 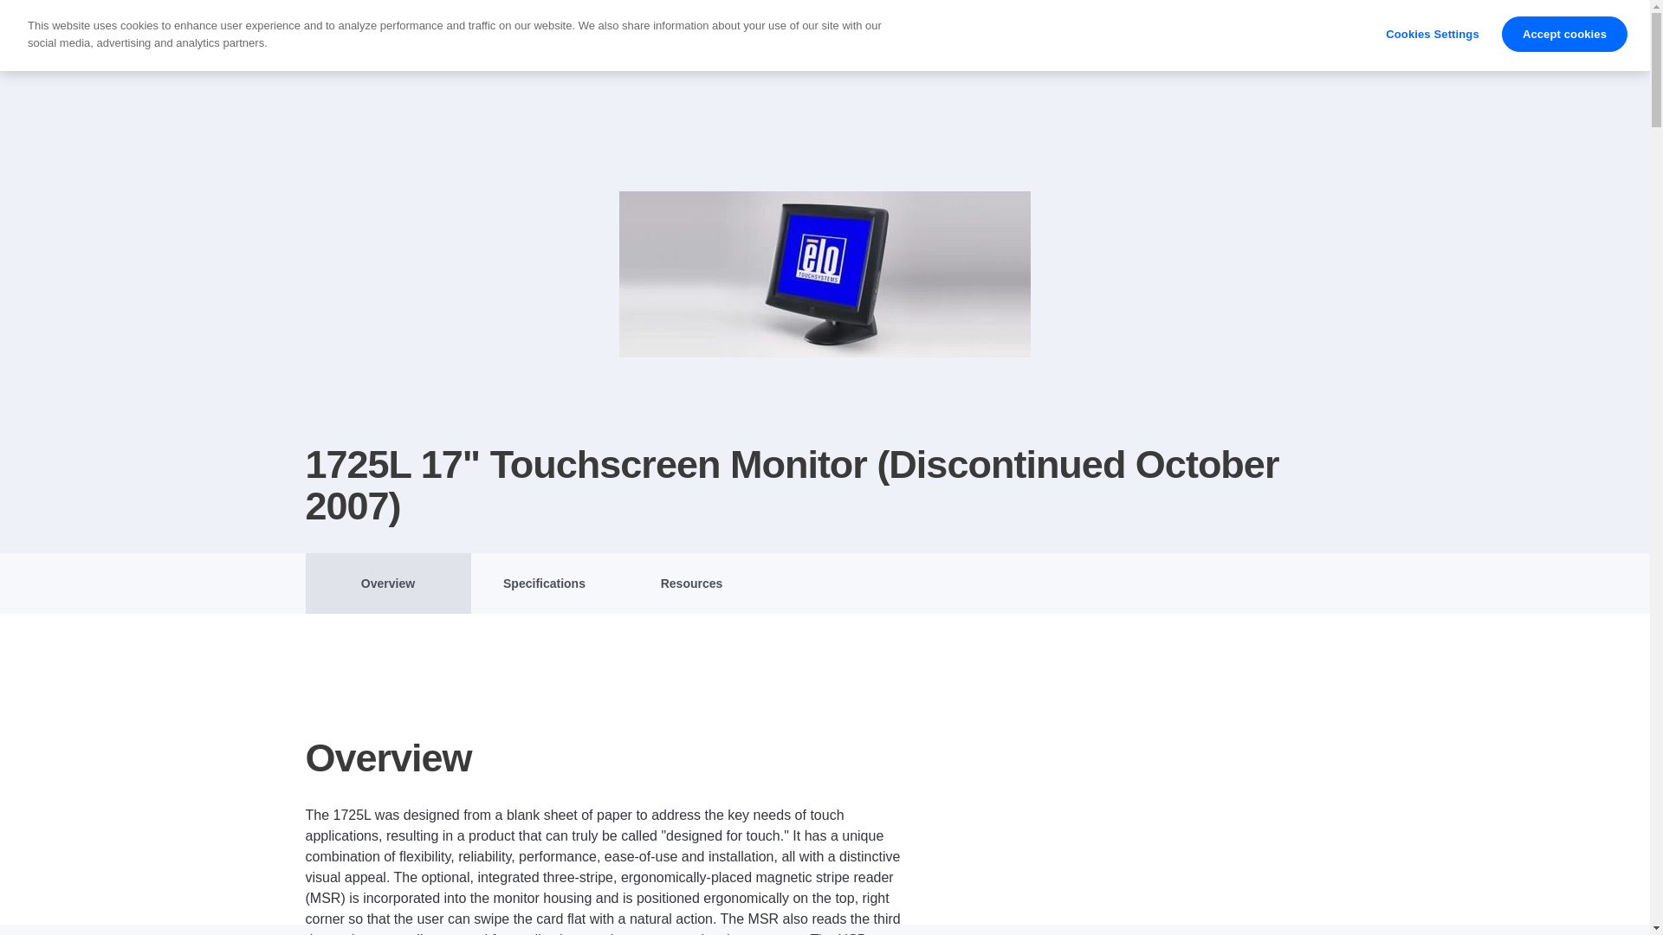 What do you see at coordinates (720, 35) in the screenshot?
I see `Services` at bounding box center [720, 35].